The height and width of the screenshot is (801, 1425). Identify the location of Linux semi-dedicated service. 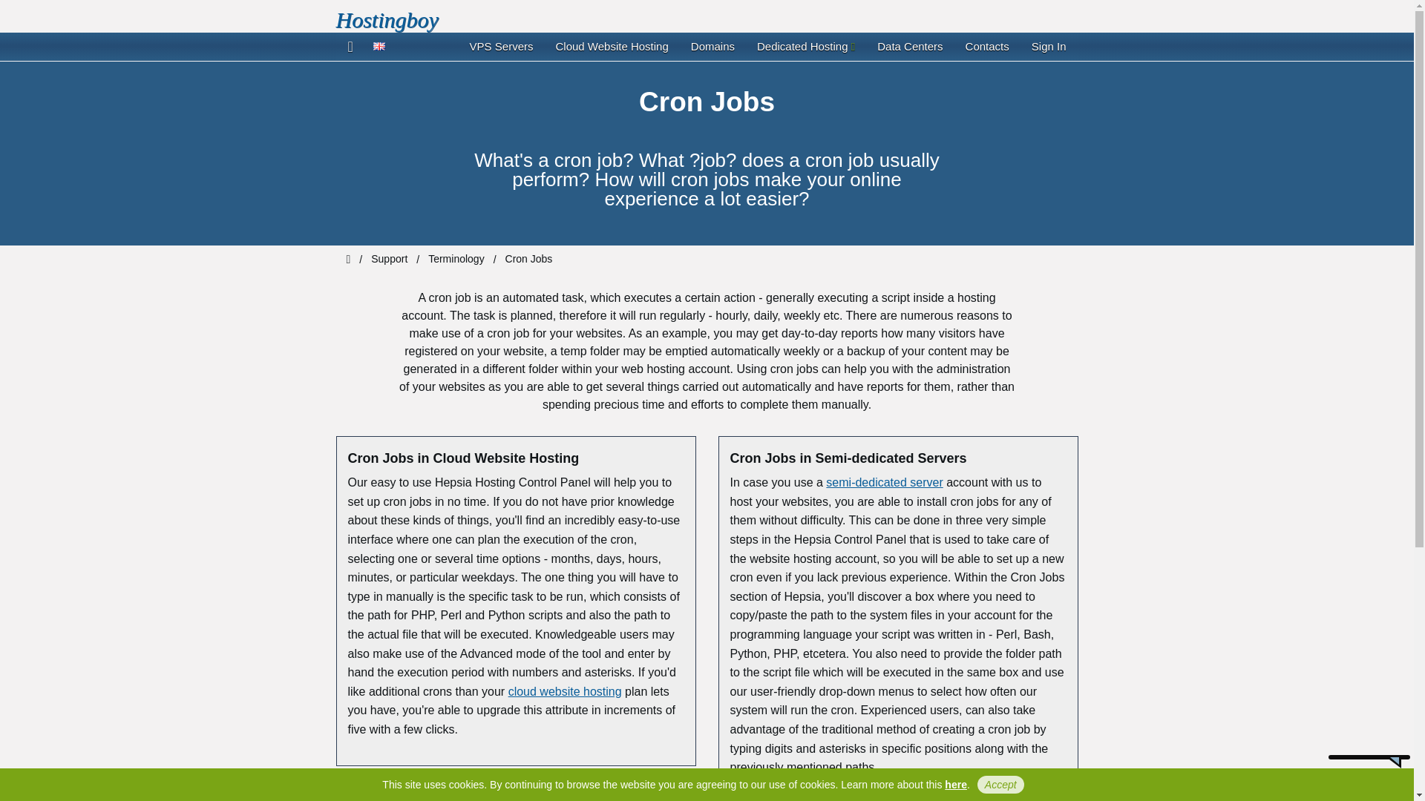
(884, 482).